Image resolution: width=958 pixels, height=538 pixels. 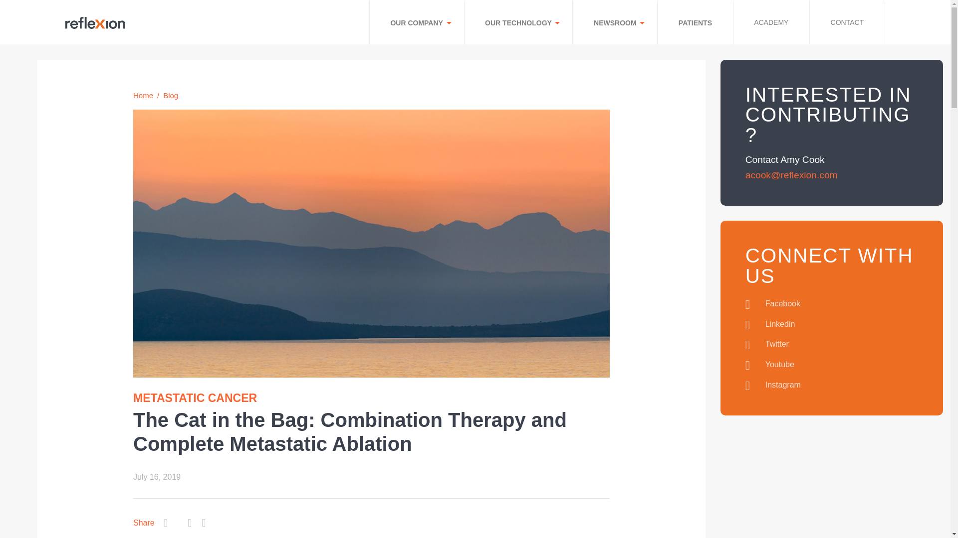 I want to click on Newsroom, so click(x=615, y=23).